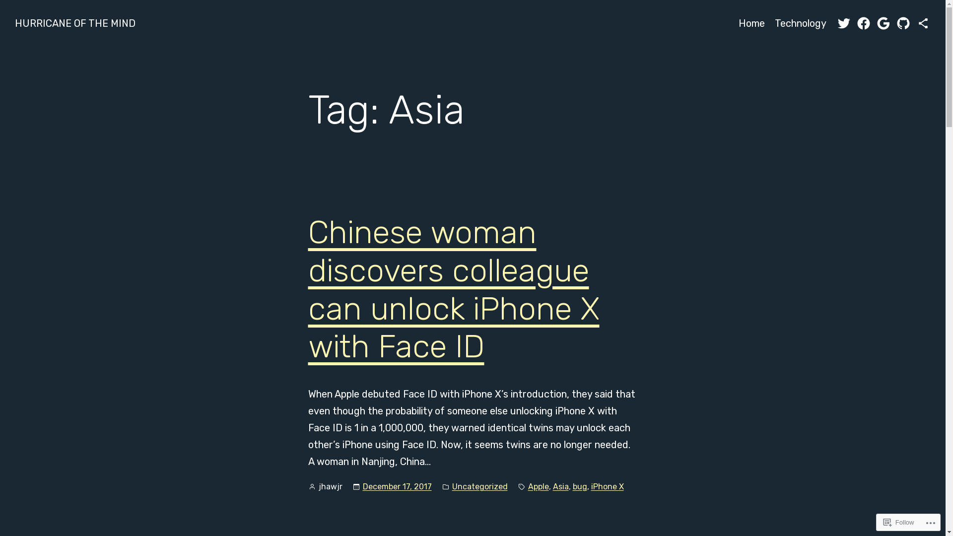 This screenshot has height=536, width=953. What do you see at coordinates (801, 23) in the screenshot?
I see `Technology` at bounding box center [801, 23].